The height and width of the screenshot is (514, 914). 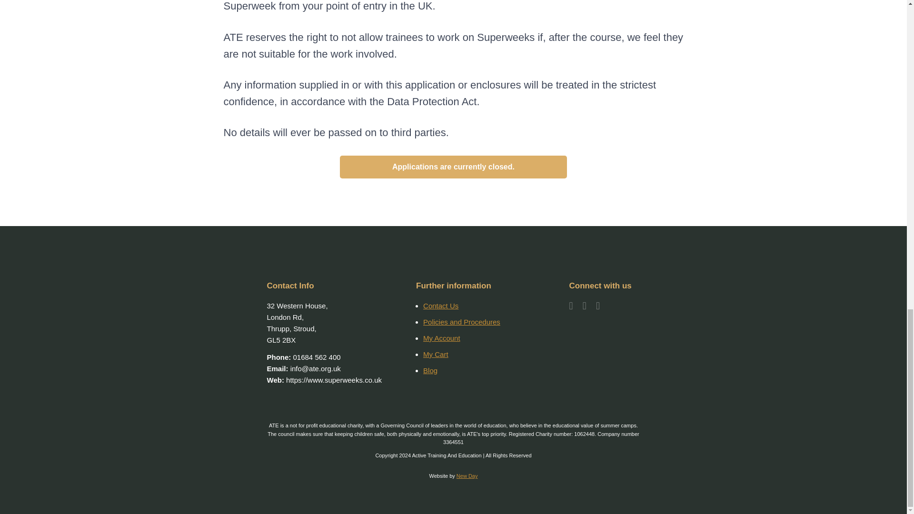 What do you see at coordinates (441, 306) in the screenshot?
I see `Contact Us` at bounding box center [441, 306].